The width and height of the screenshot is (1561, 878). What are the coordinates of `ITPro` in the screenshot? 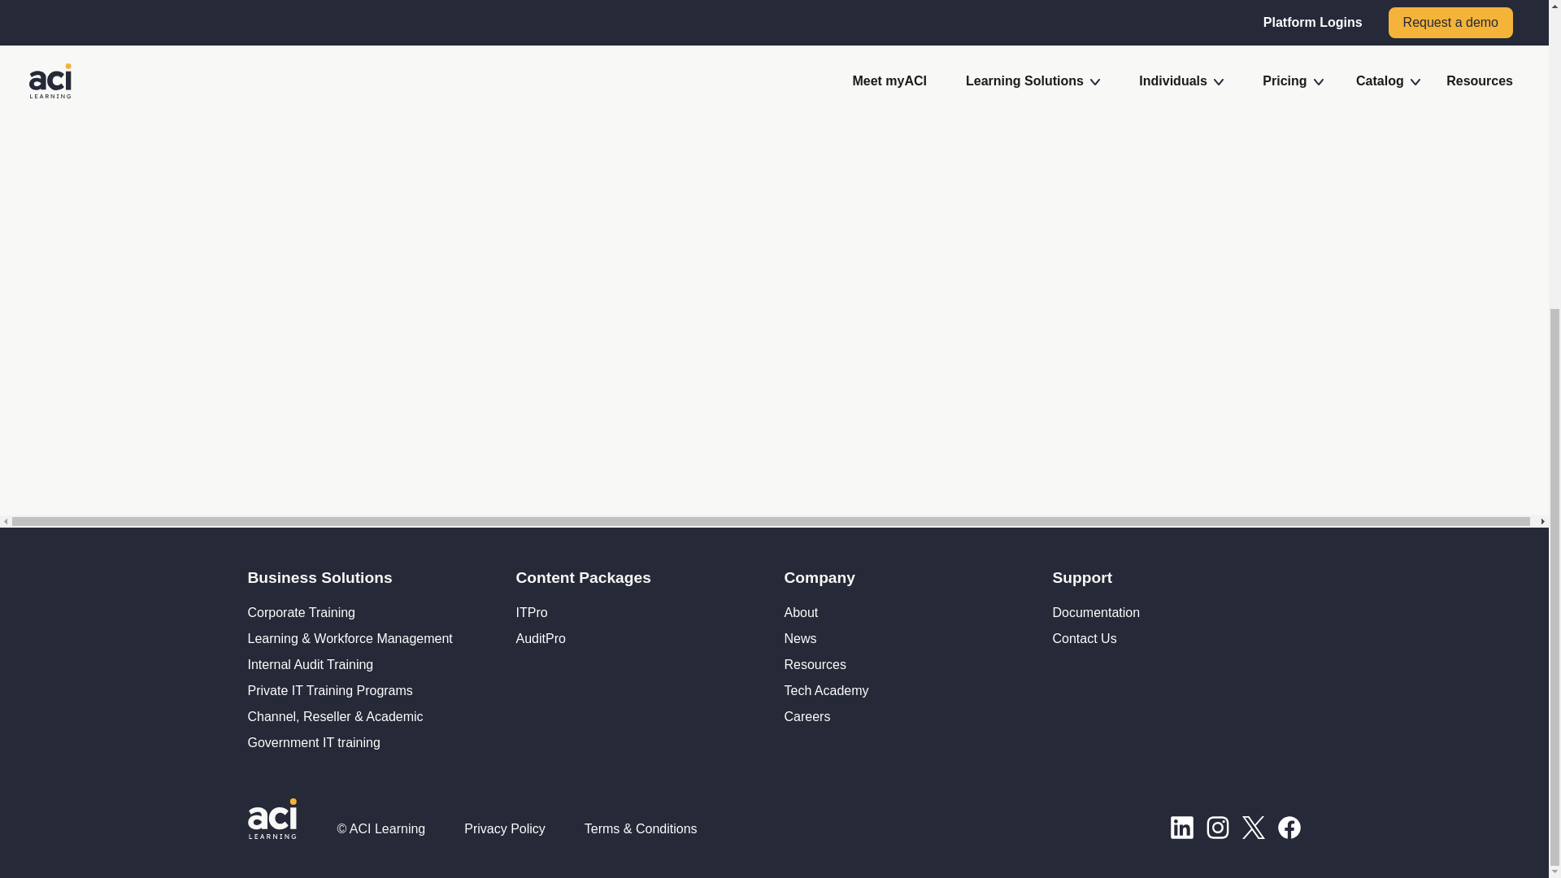 It's located at (531, 613).